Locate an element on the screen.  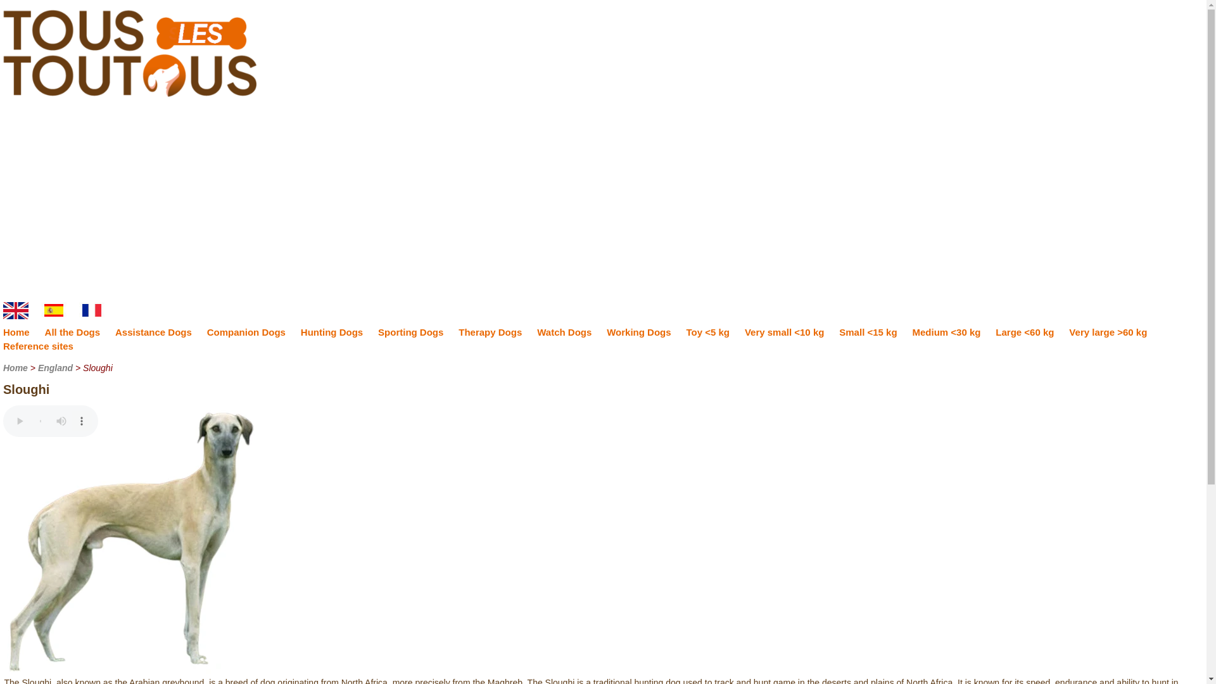
Working dogs is located at coordinates (638, 332).